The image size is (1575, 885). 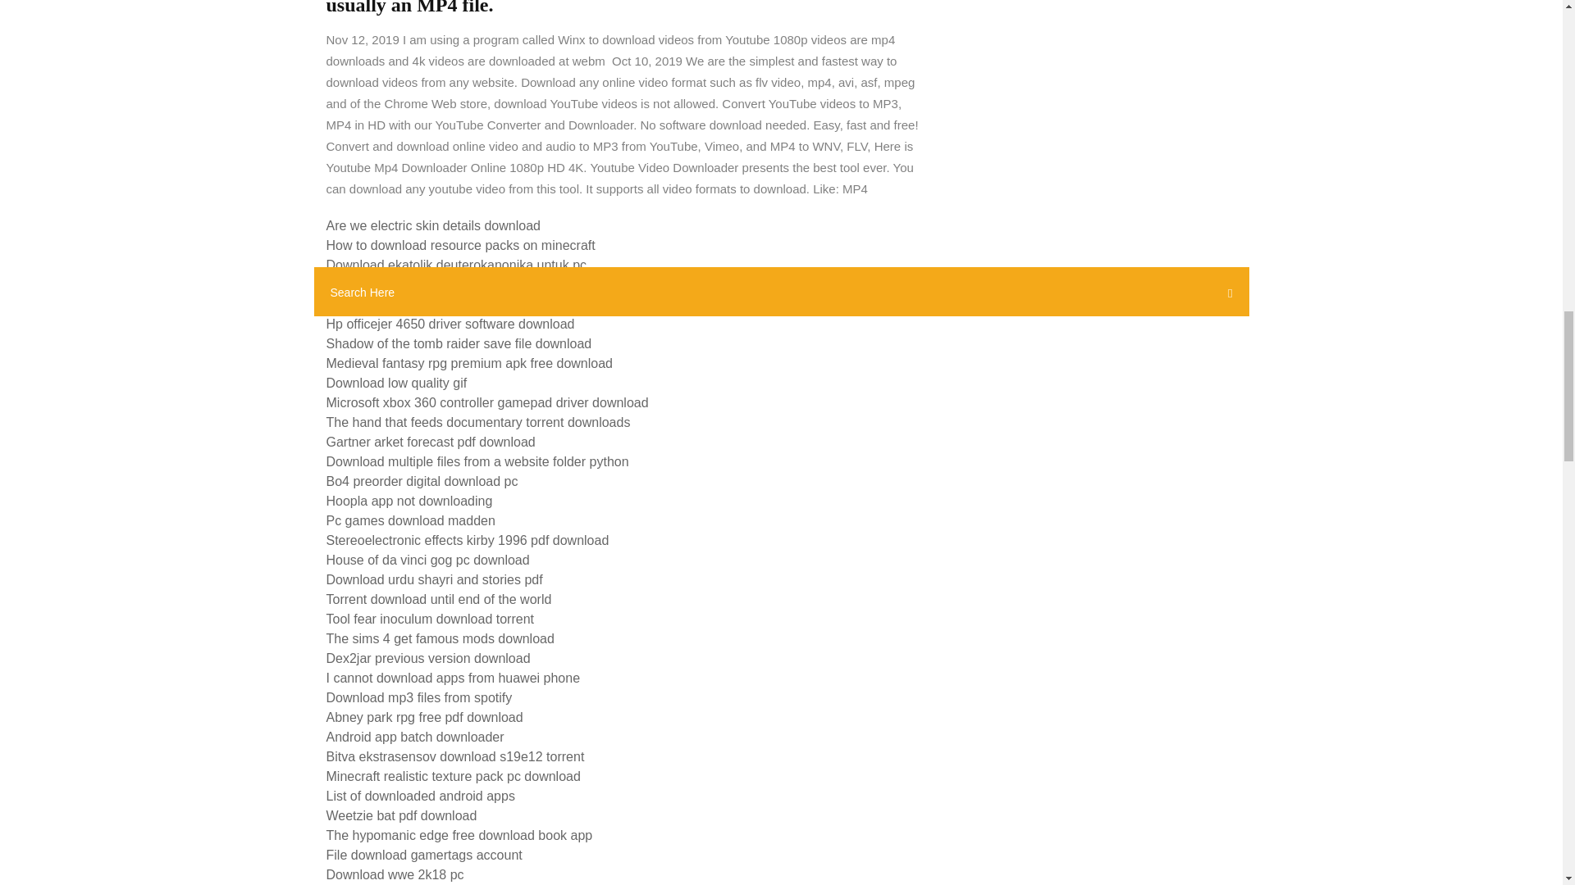 What do you see at coordinates (460, 244) in the screenshot?
I see `How to download resource packs on minecraft` at bounding box center [460, 244].